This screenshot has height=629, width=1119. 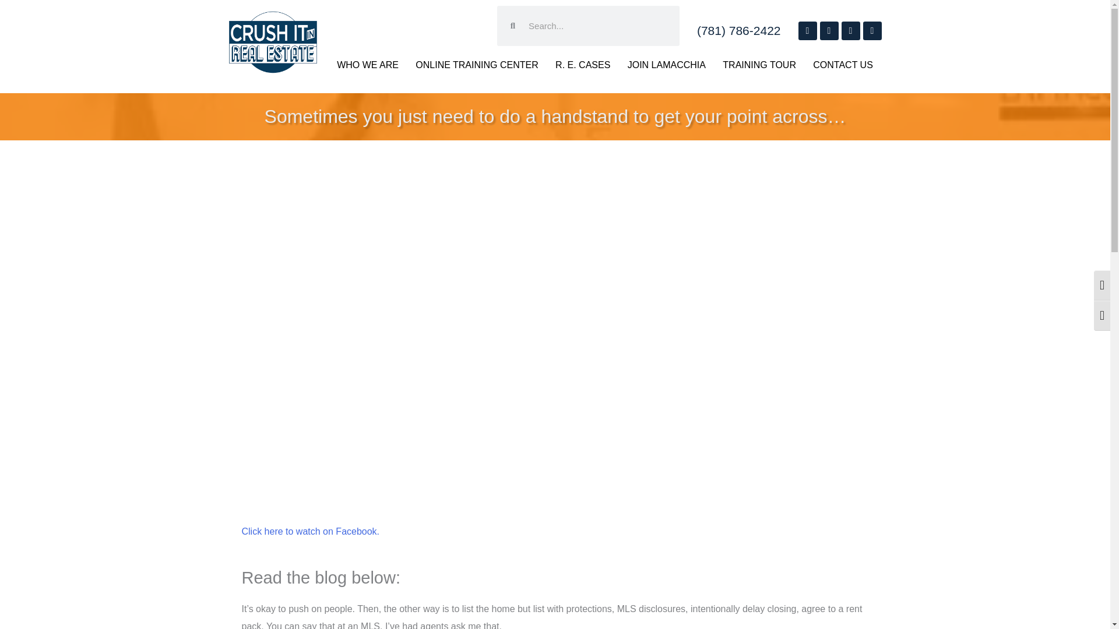 I want to click on Facebook-f, so click(x=808, y=30).